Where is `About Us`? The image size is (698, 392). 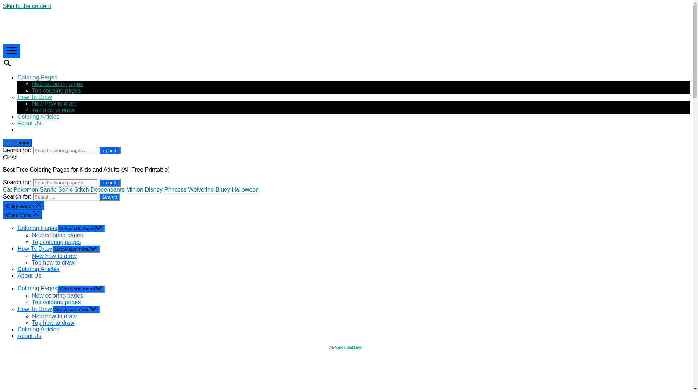 About Us is located at coordinates (29, 275).